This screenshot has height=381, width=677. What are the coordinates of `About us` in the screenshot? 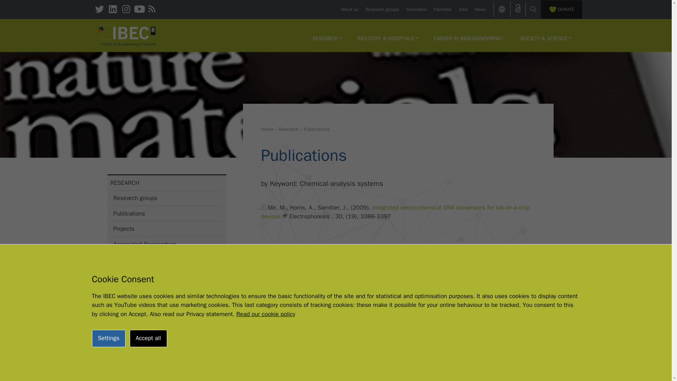 It's located at (349, 9).